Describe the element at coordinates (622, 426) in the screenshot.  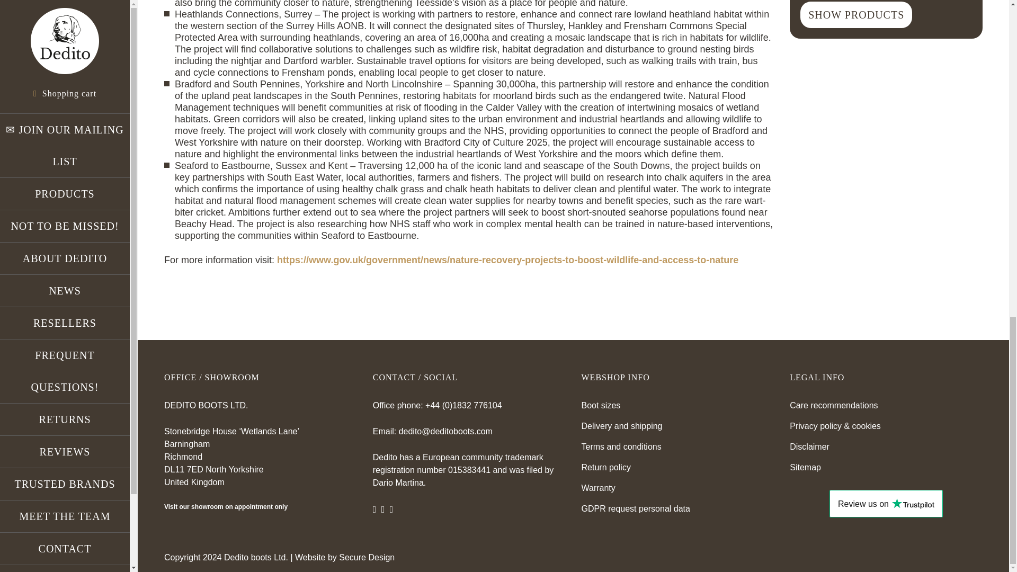
I see `Delivery and shipping` at that location.